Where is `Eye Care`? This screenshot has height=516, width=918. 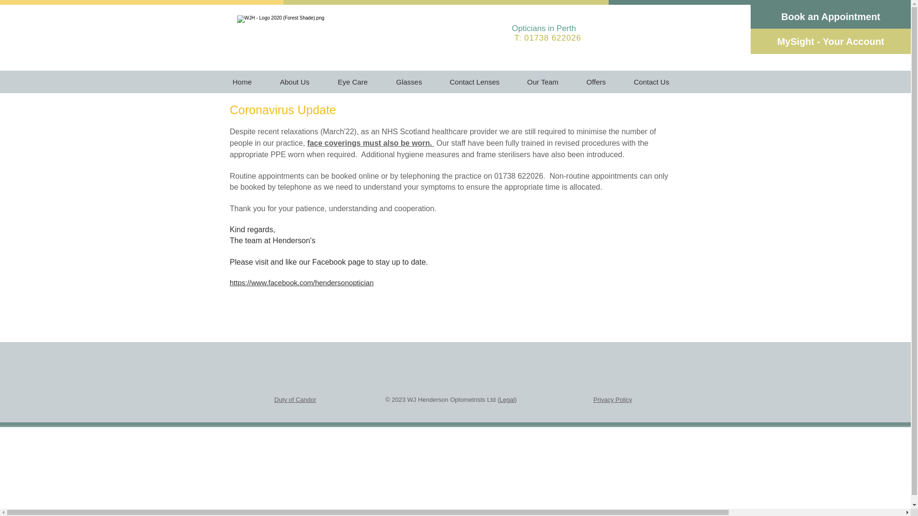 Eye Care is located at coordinates (360, 82).